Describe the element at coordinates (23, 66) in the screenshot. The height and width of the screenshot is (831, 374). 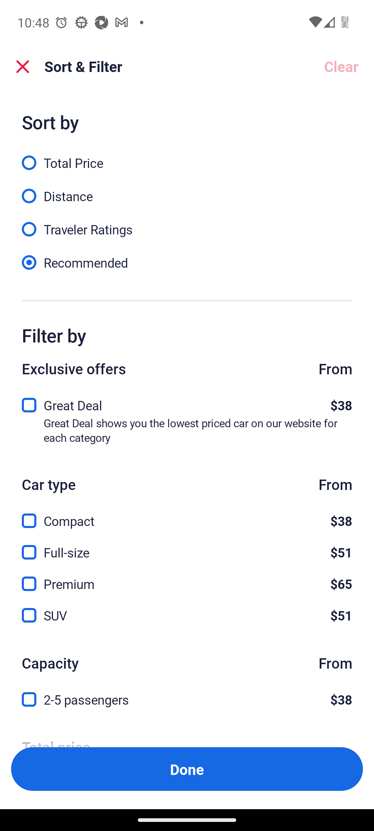
I see `Close Sort and Filter` at that location.